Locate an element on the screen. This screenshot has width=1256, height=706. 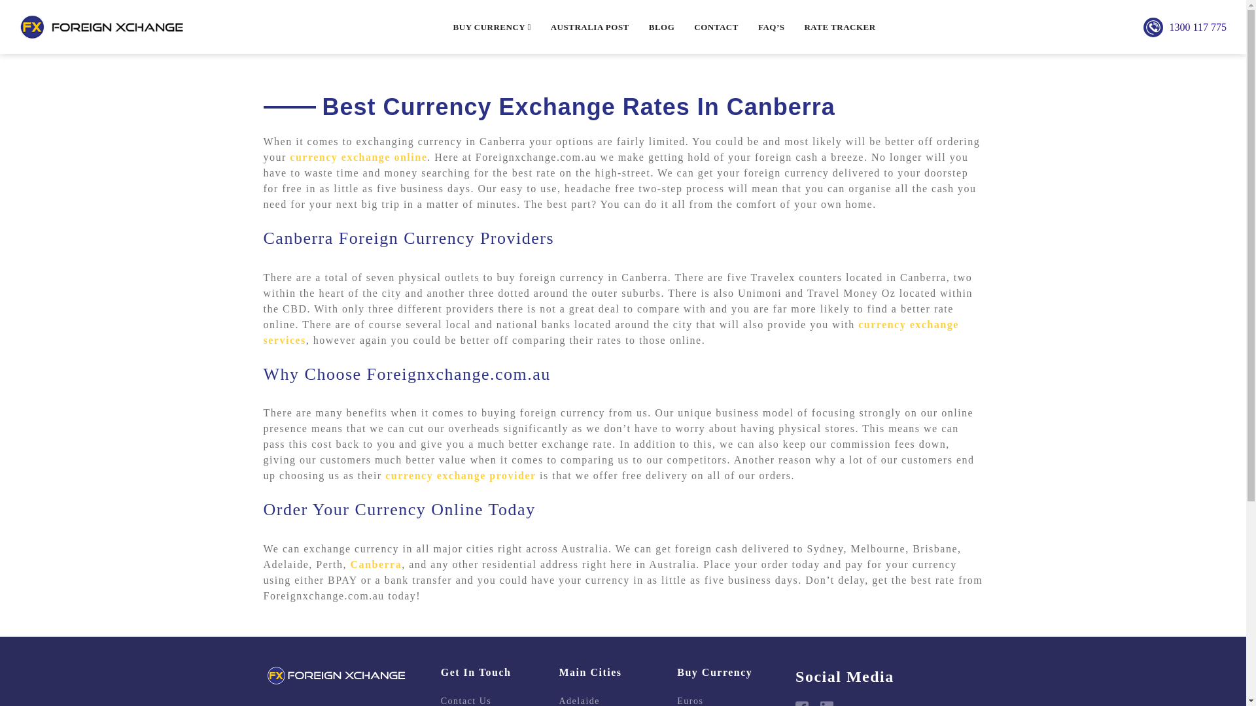
currency exchange provider is located at coordinates (461, 475).